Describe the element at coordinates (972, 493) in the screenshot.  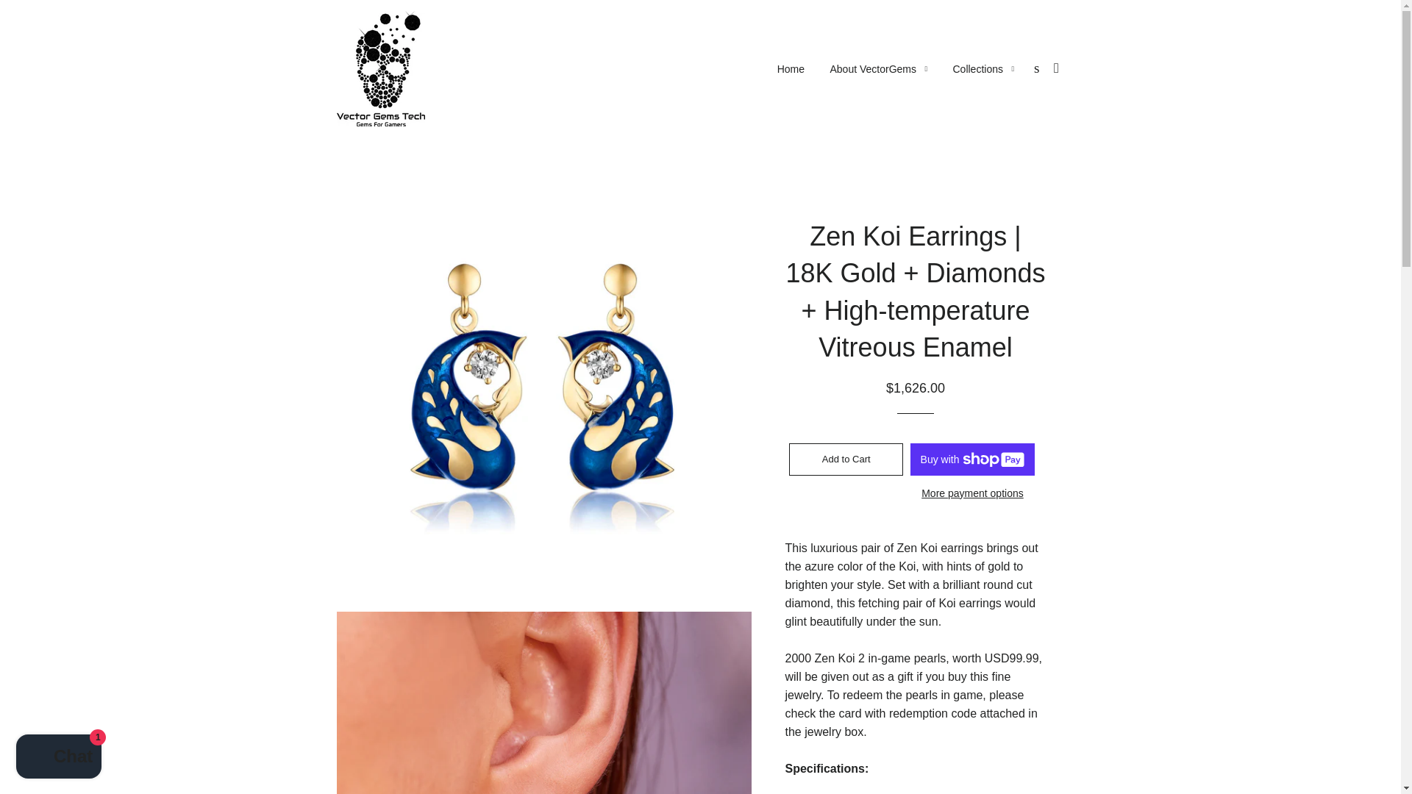
I see `More payment options` at that location.